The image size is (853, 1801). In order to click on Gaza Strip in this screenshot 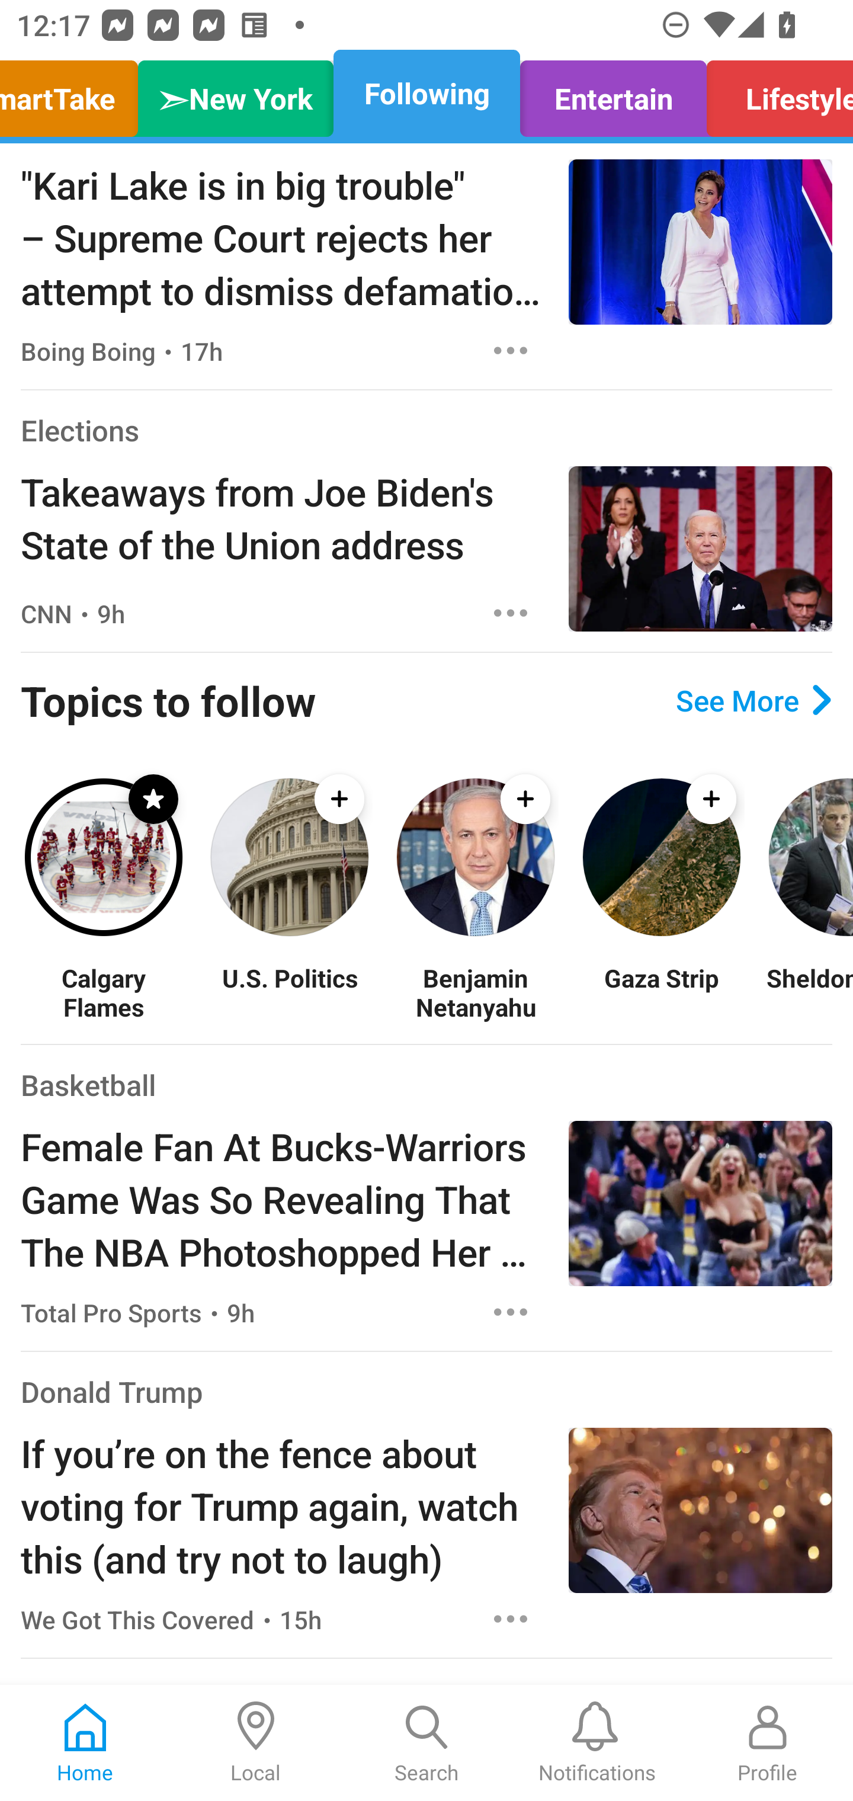, I will do `click(661, 992)`.